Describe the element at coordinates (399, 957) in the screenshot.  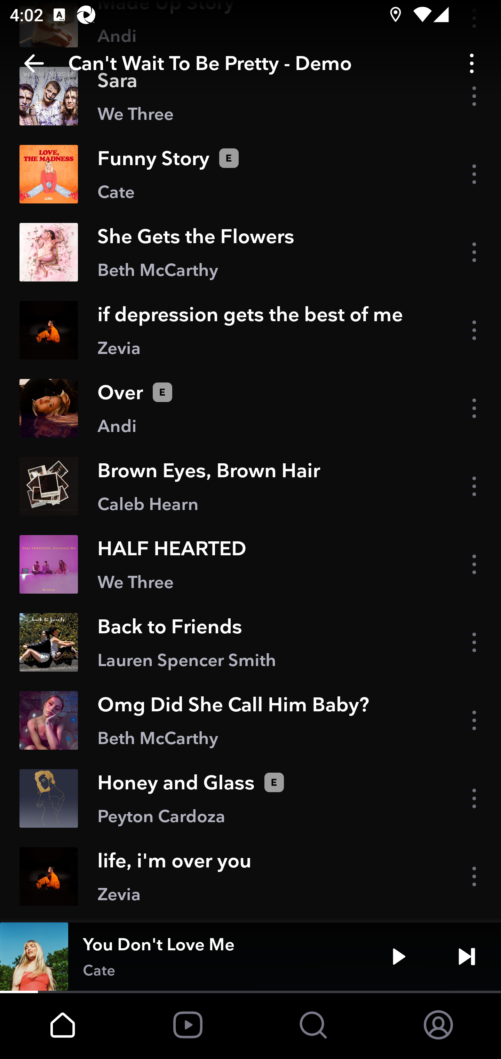
I see `Play` at that location.